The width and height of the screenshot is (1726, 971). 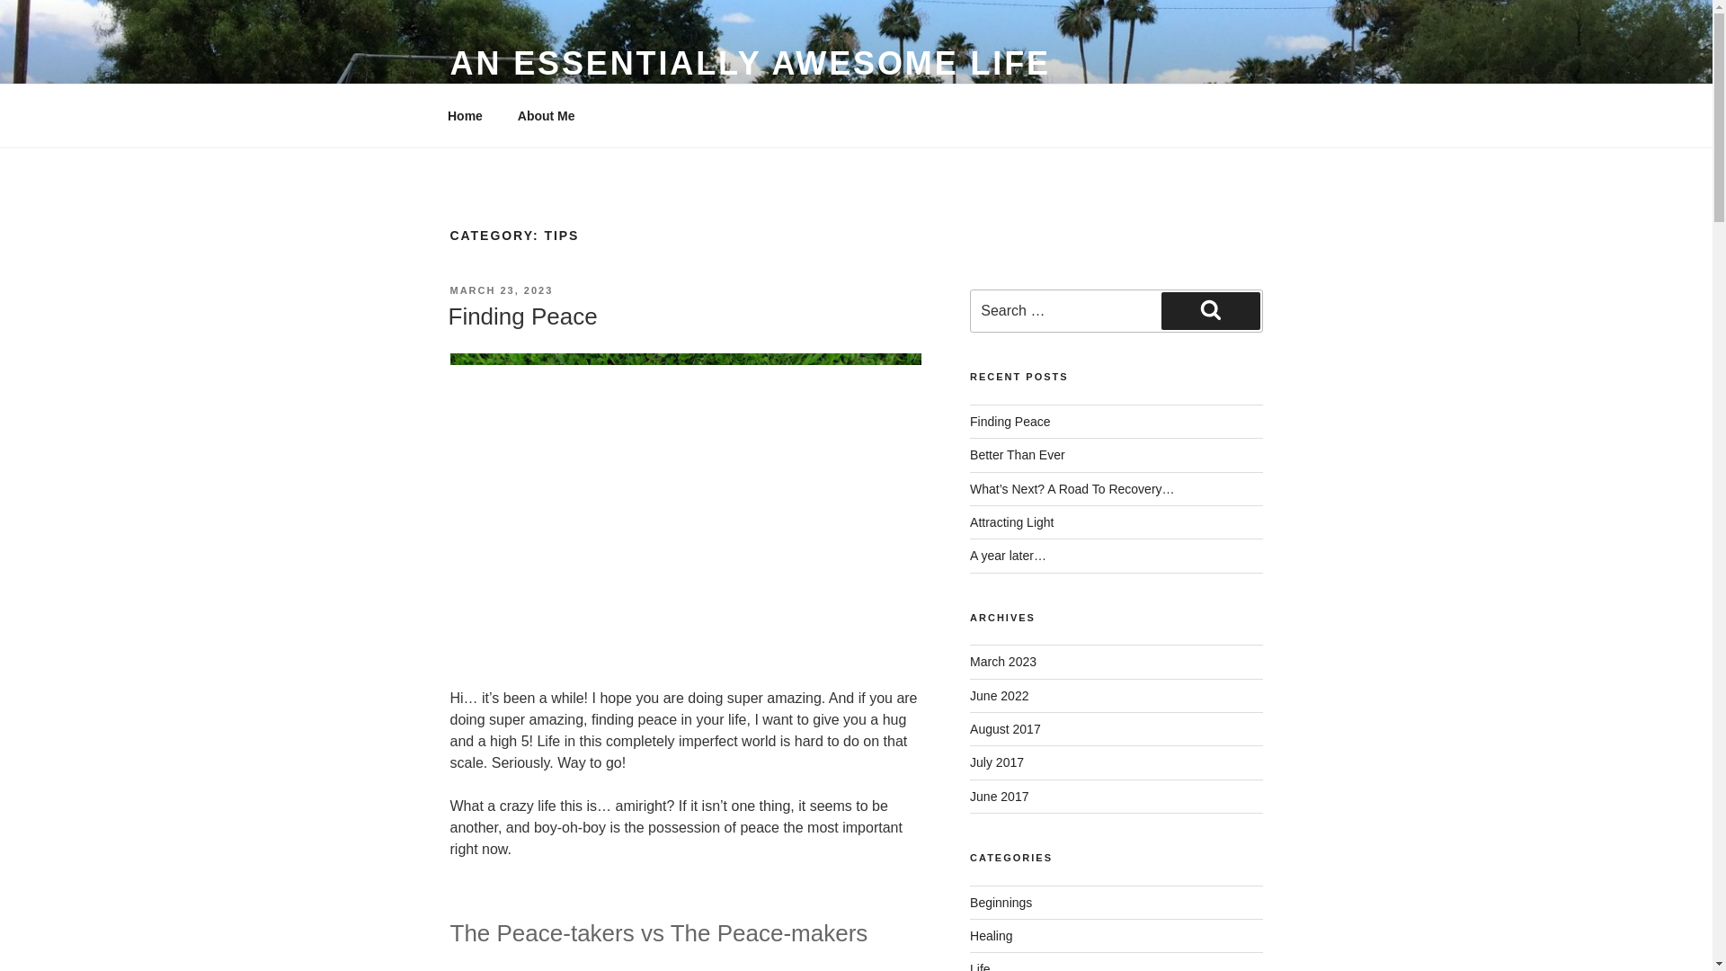 What do you see at coordinates (521, 316) in the screenshot?
I see `Finding Peace` at bounding box center [521, 316].